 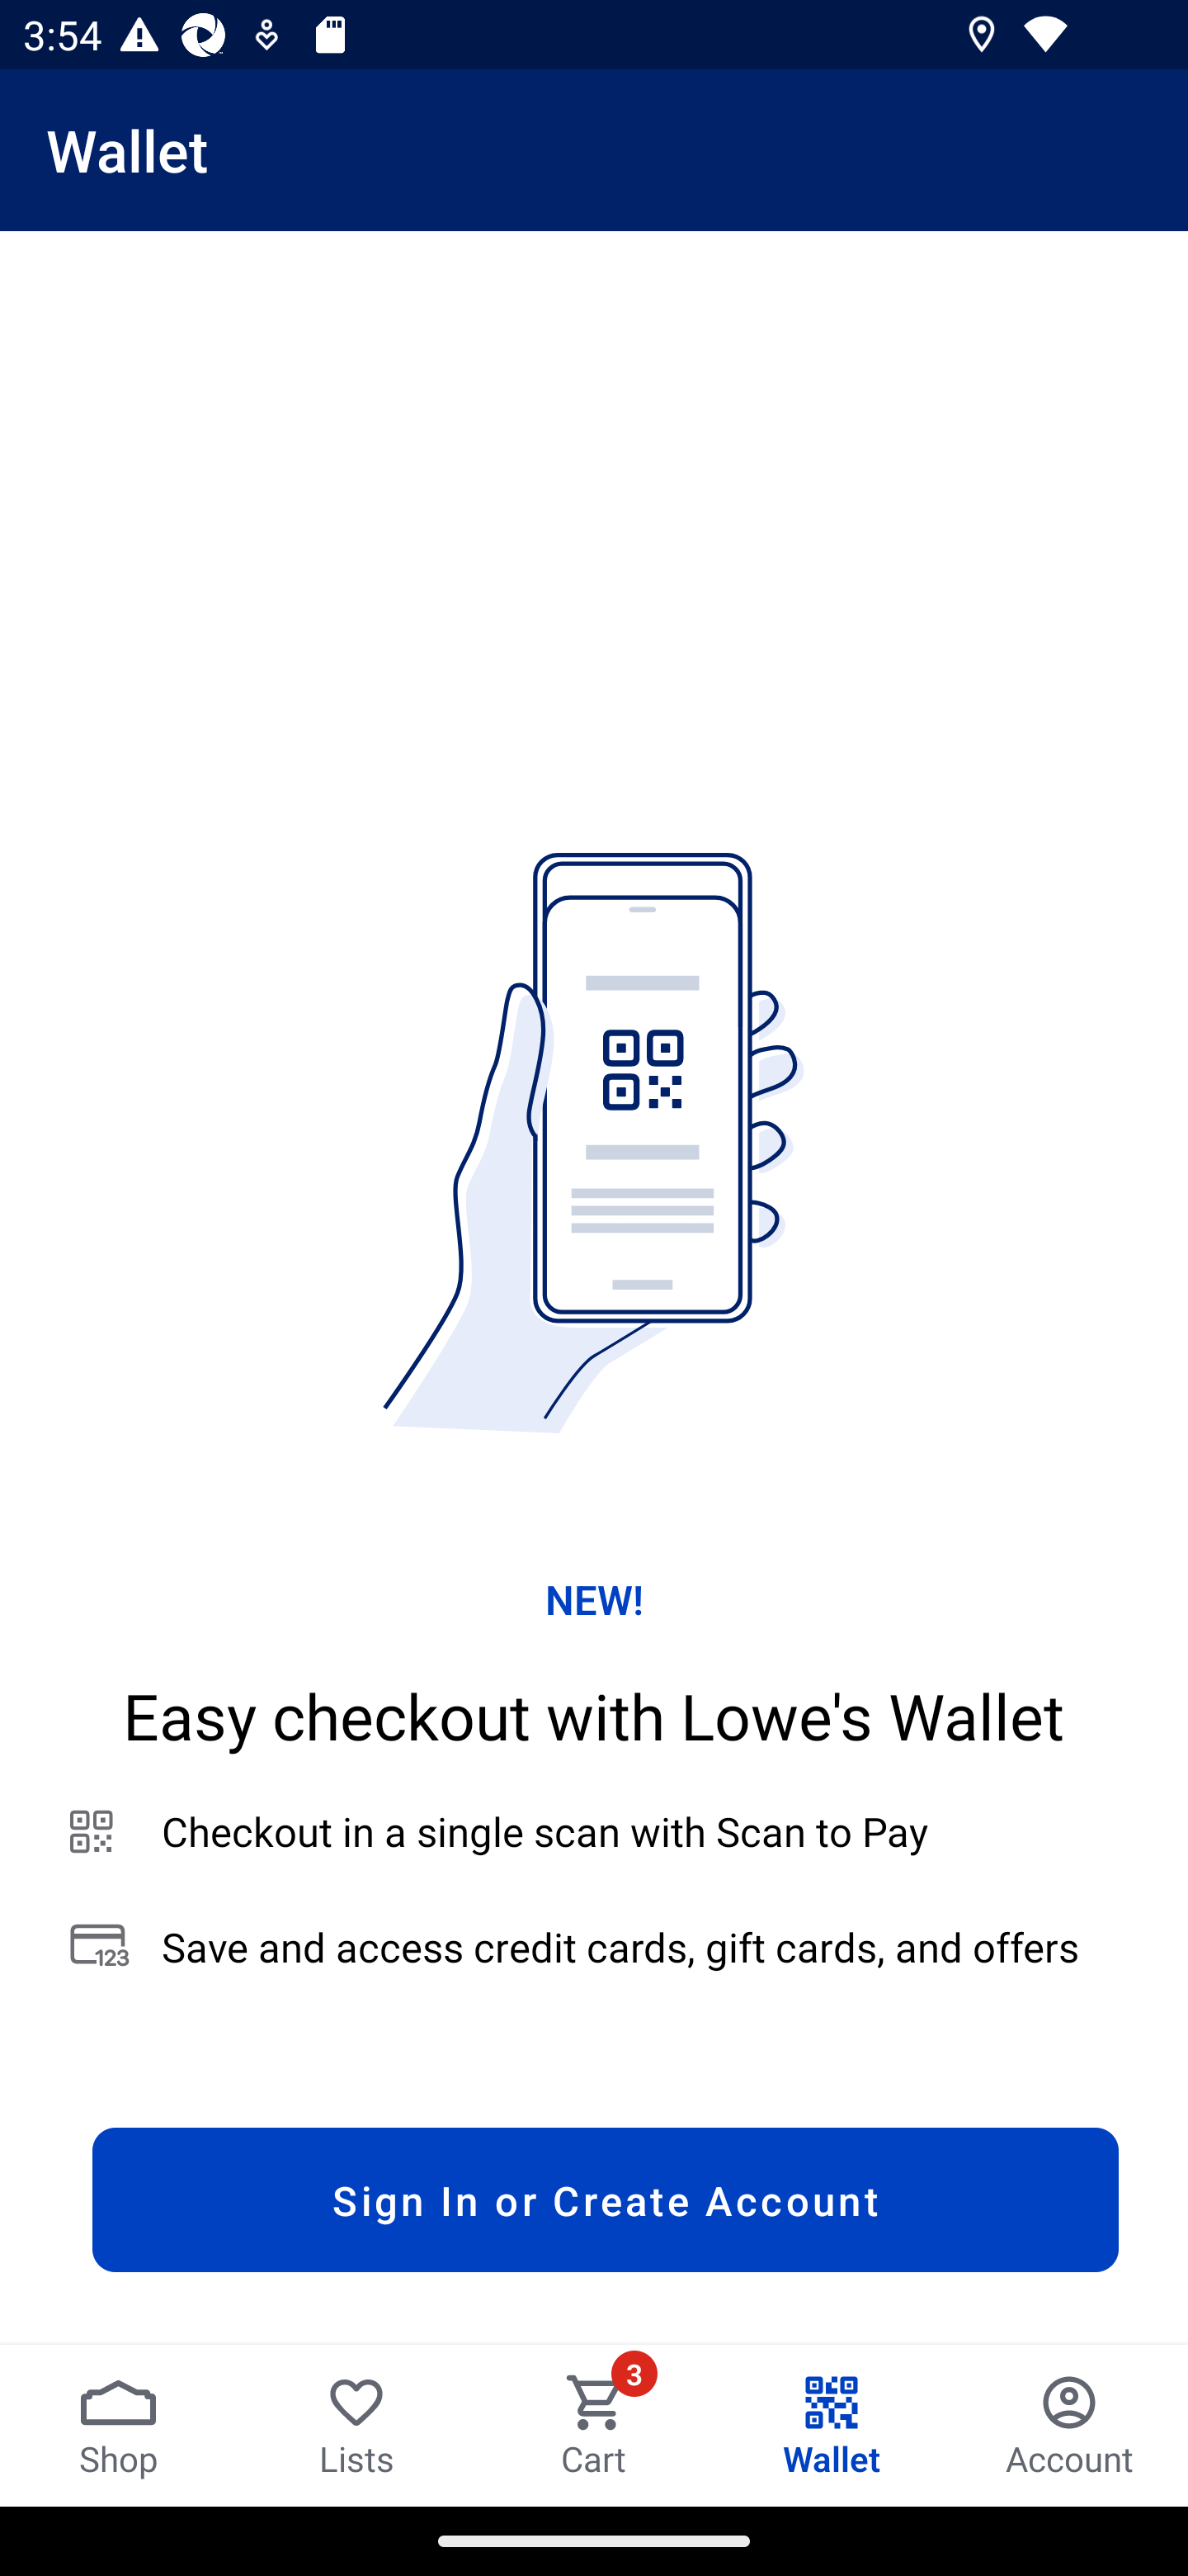 What do you see at coordinates (119, 2425) in the screenshot?
I see `Shop` at bounding box center [119, 2425].